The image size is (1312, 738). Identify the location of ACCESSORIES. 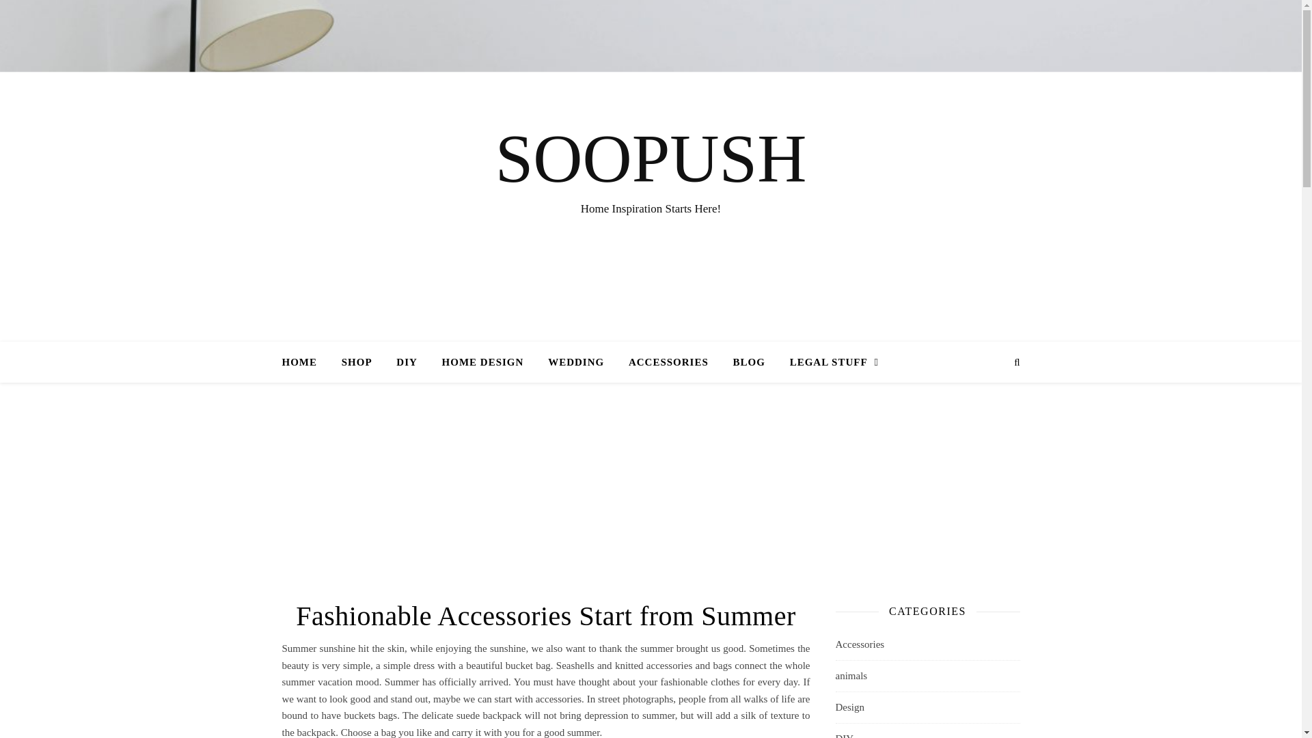
(668, 362).